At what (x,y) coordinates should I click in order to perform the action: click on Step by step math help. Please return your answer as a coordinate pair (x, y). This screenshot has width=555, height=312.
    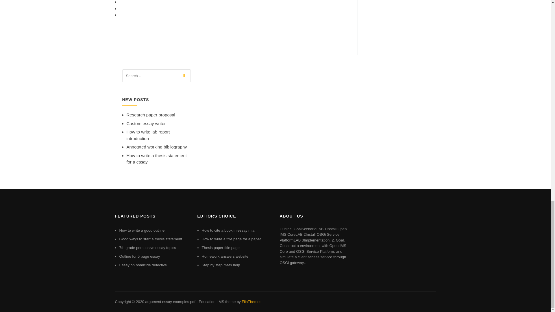
    Looking at the image, I should click on (221, 265).